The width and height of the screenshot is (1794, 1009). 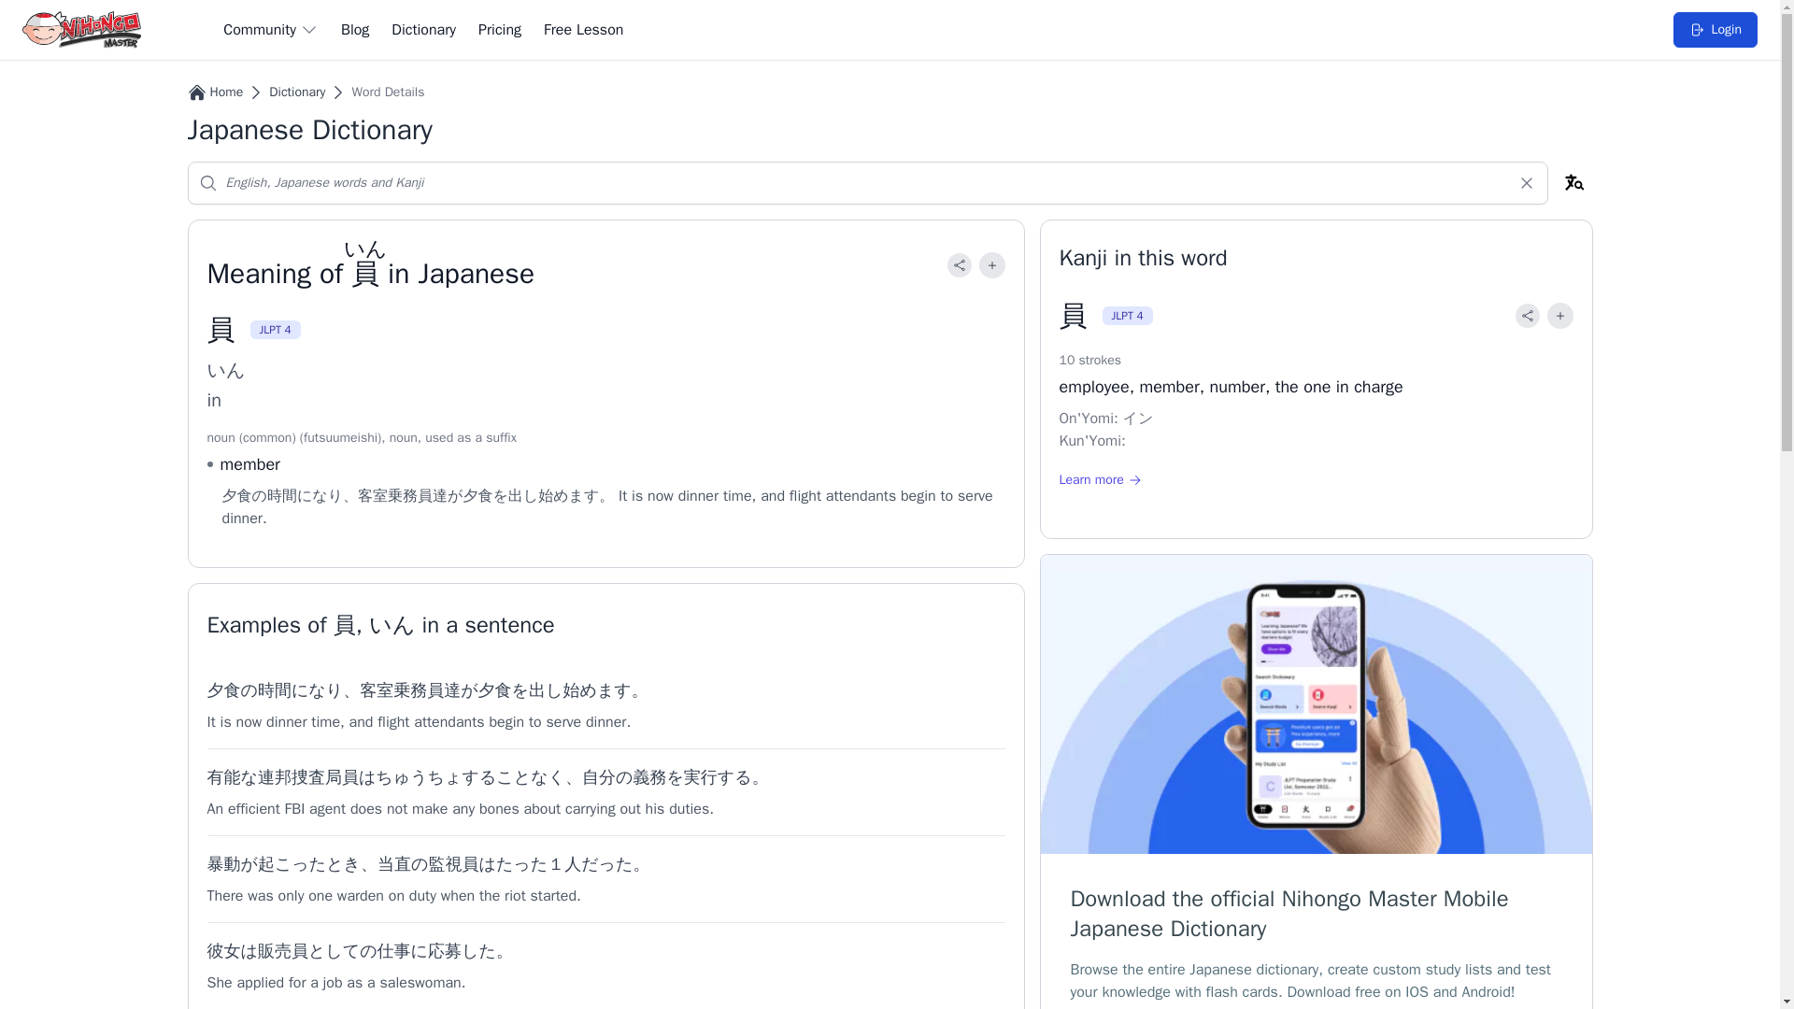 I want to click on evening meal; dinner, so click(x=224, y=689).